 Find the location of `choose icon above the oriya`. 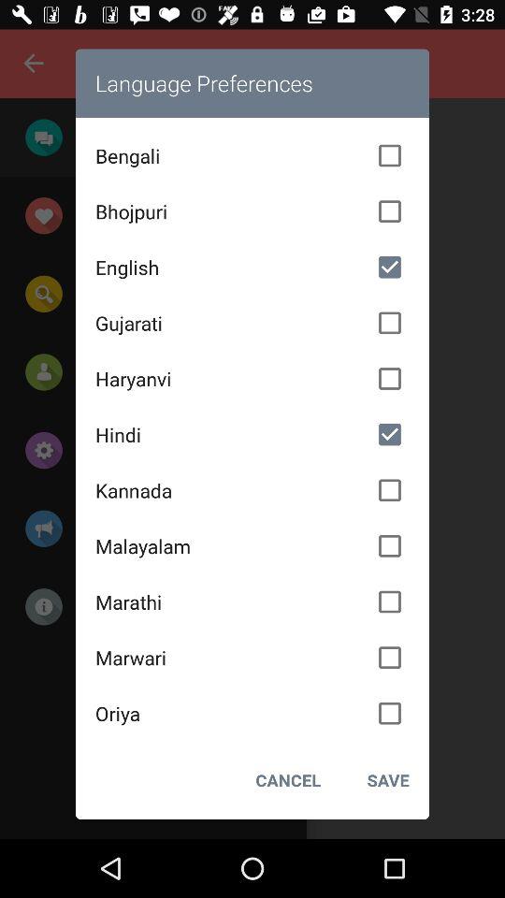

choose icon above the oriya is located at coordinates (252, 658).